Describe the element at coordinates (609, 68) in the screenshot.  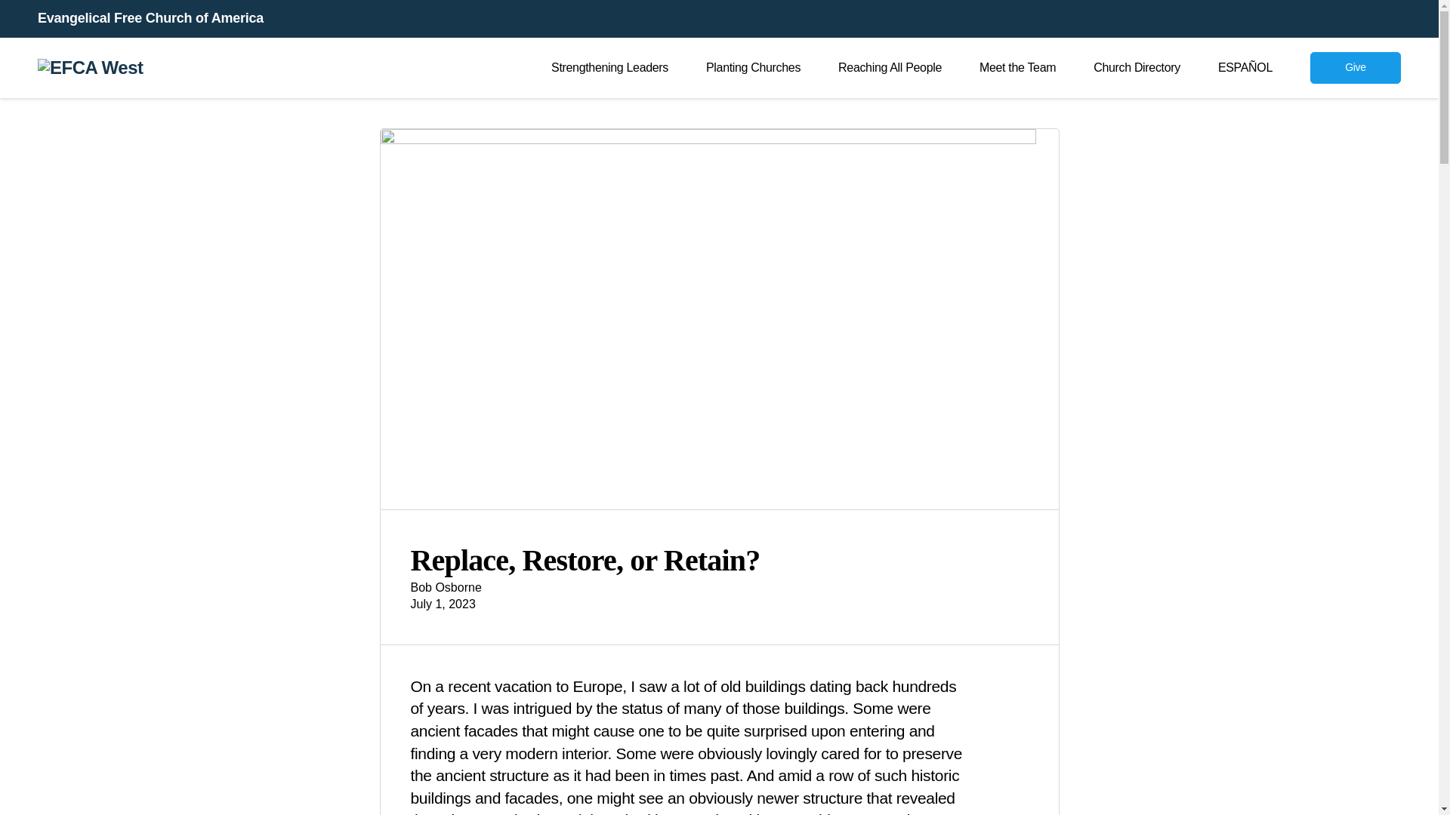
I see `Strengthening Leaders` at that location.